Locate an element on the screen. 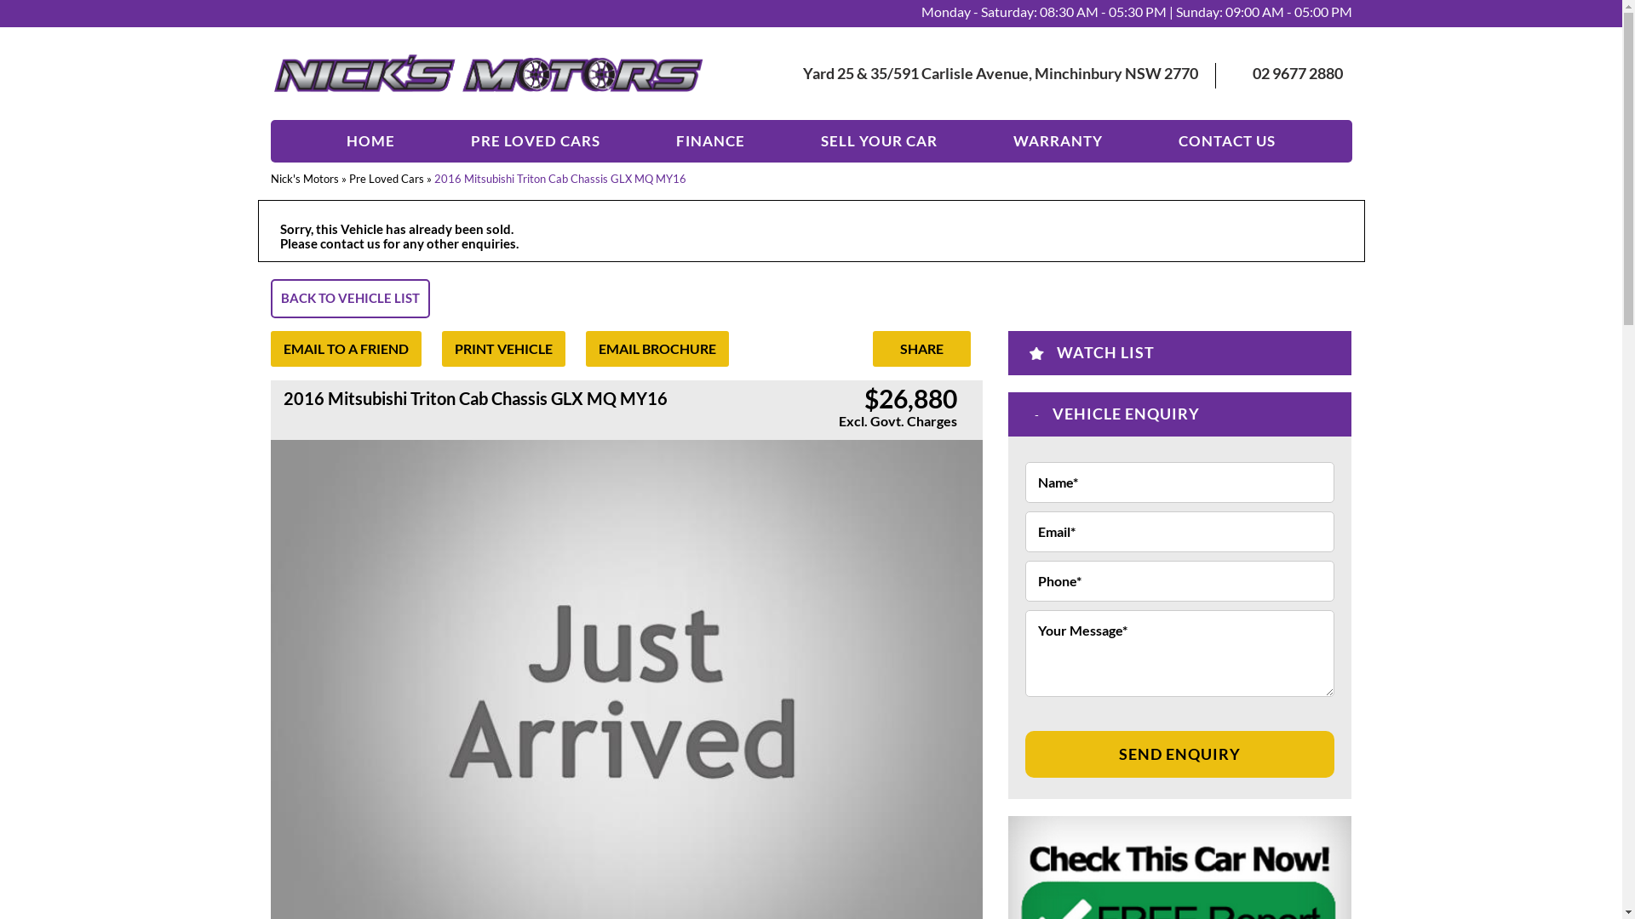  Nick's Motors is located at coordinates (305, 179).